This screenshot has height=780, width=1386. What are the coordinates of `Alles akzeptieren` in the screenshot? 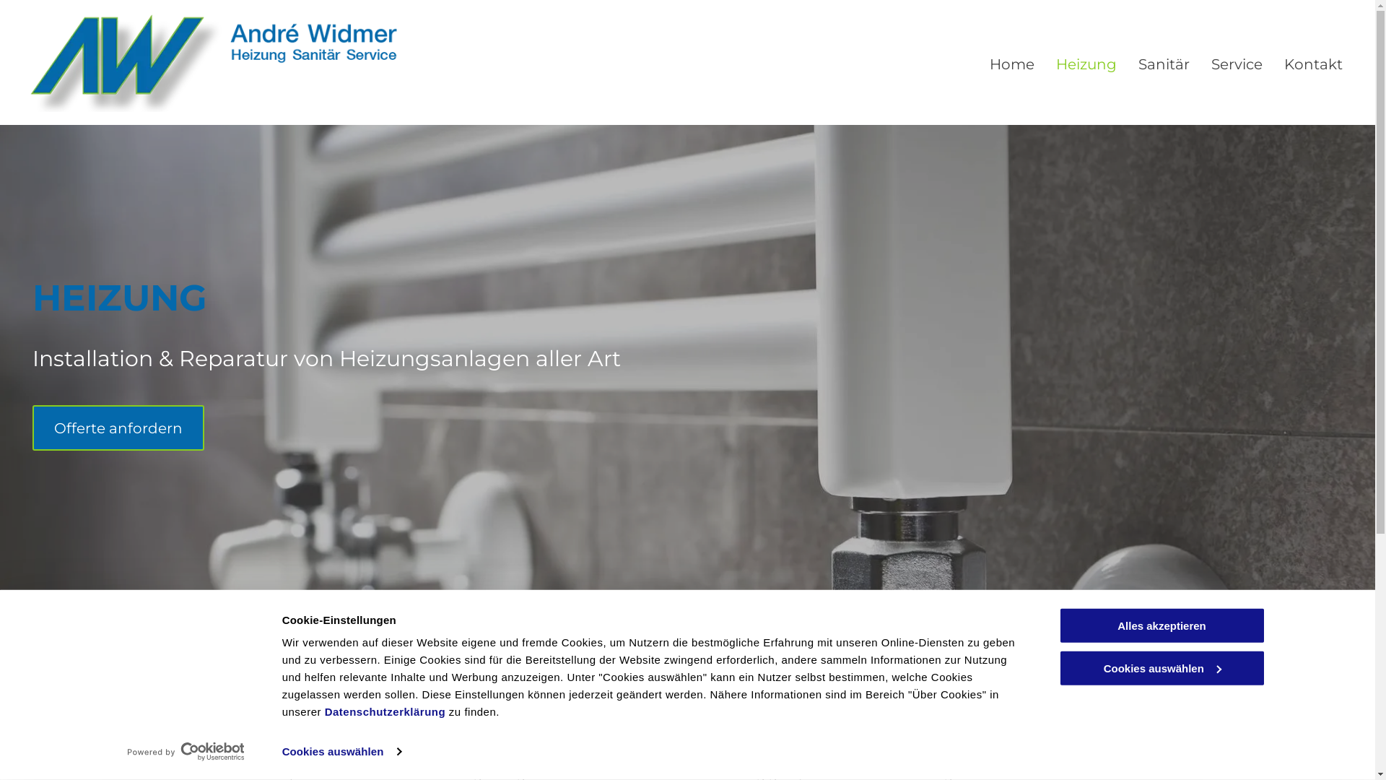 It's located at (1161, 625).